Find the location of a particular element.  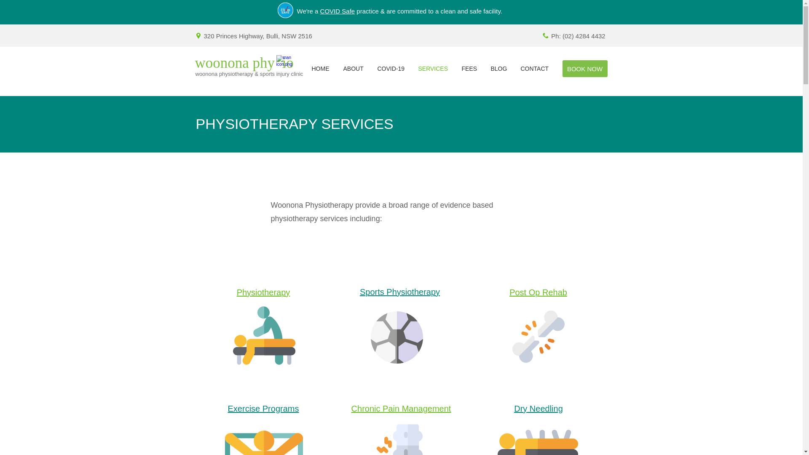

320 Princes Highway, Bulli, NSW 2516 is located at coordinates (258, 36).